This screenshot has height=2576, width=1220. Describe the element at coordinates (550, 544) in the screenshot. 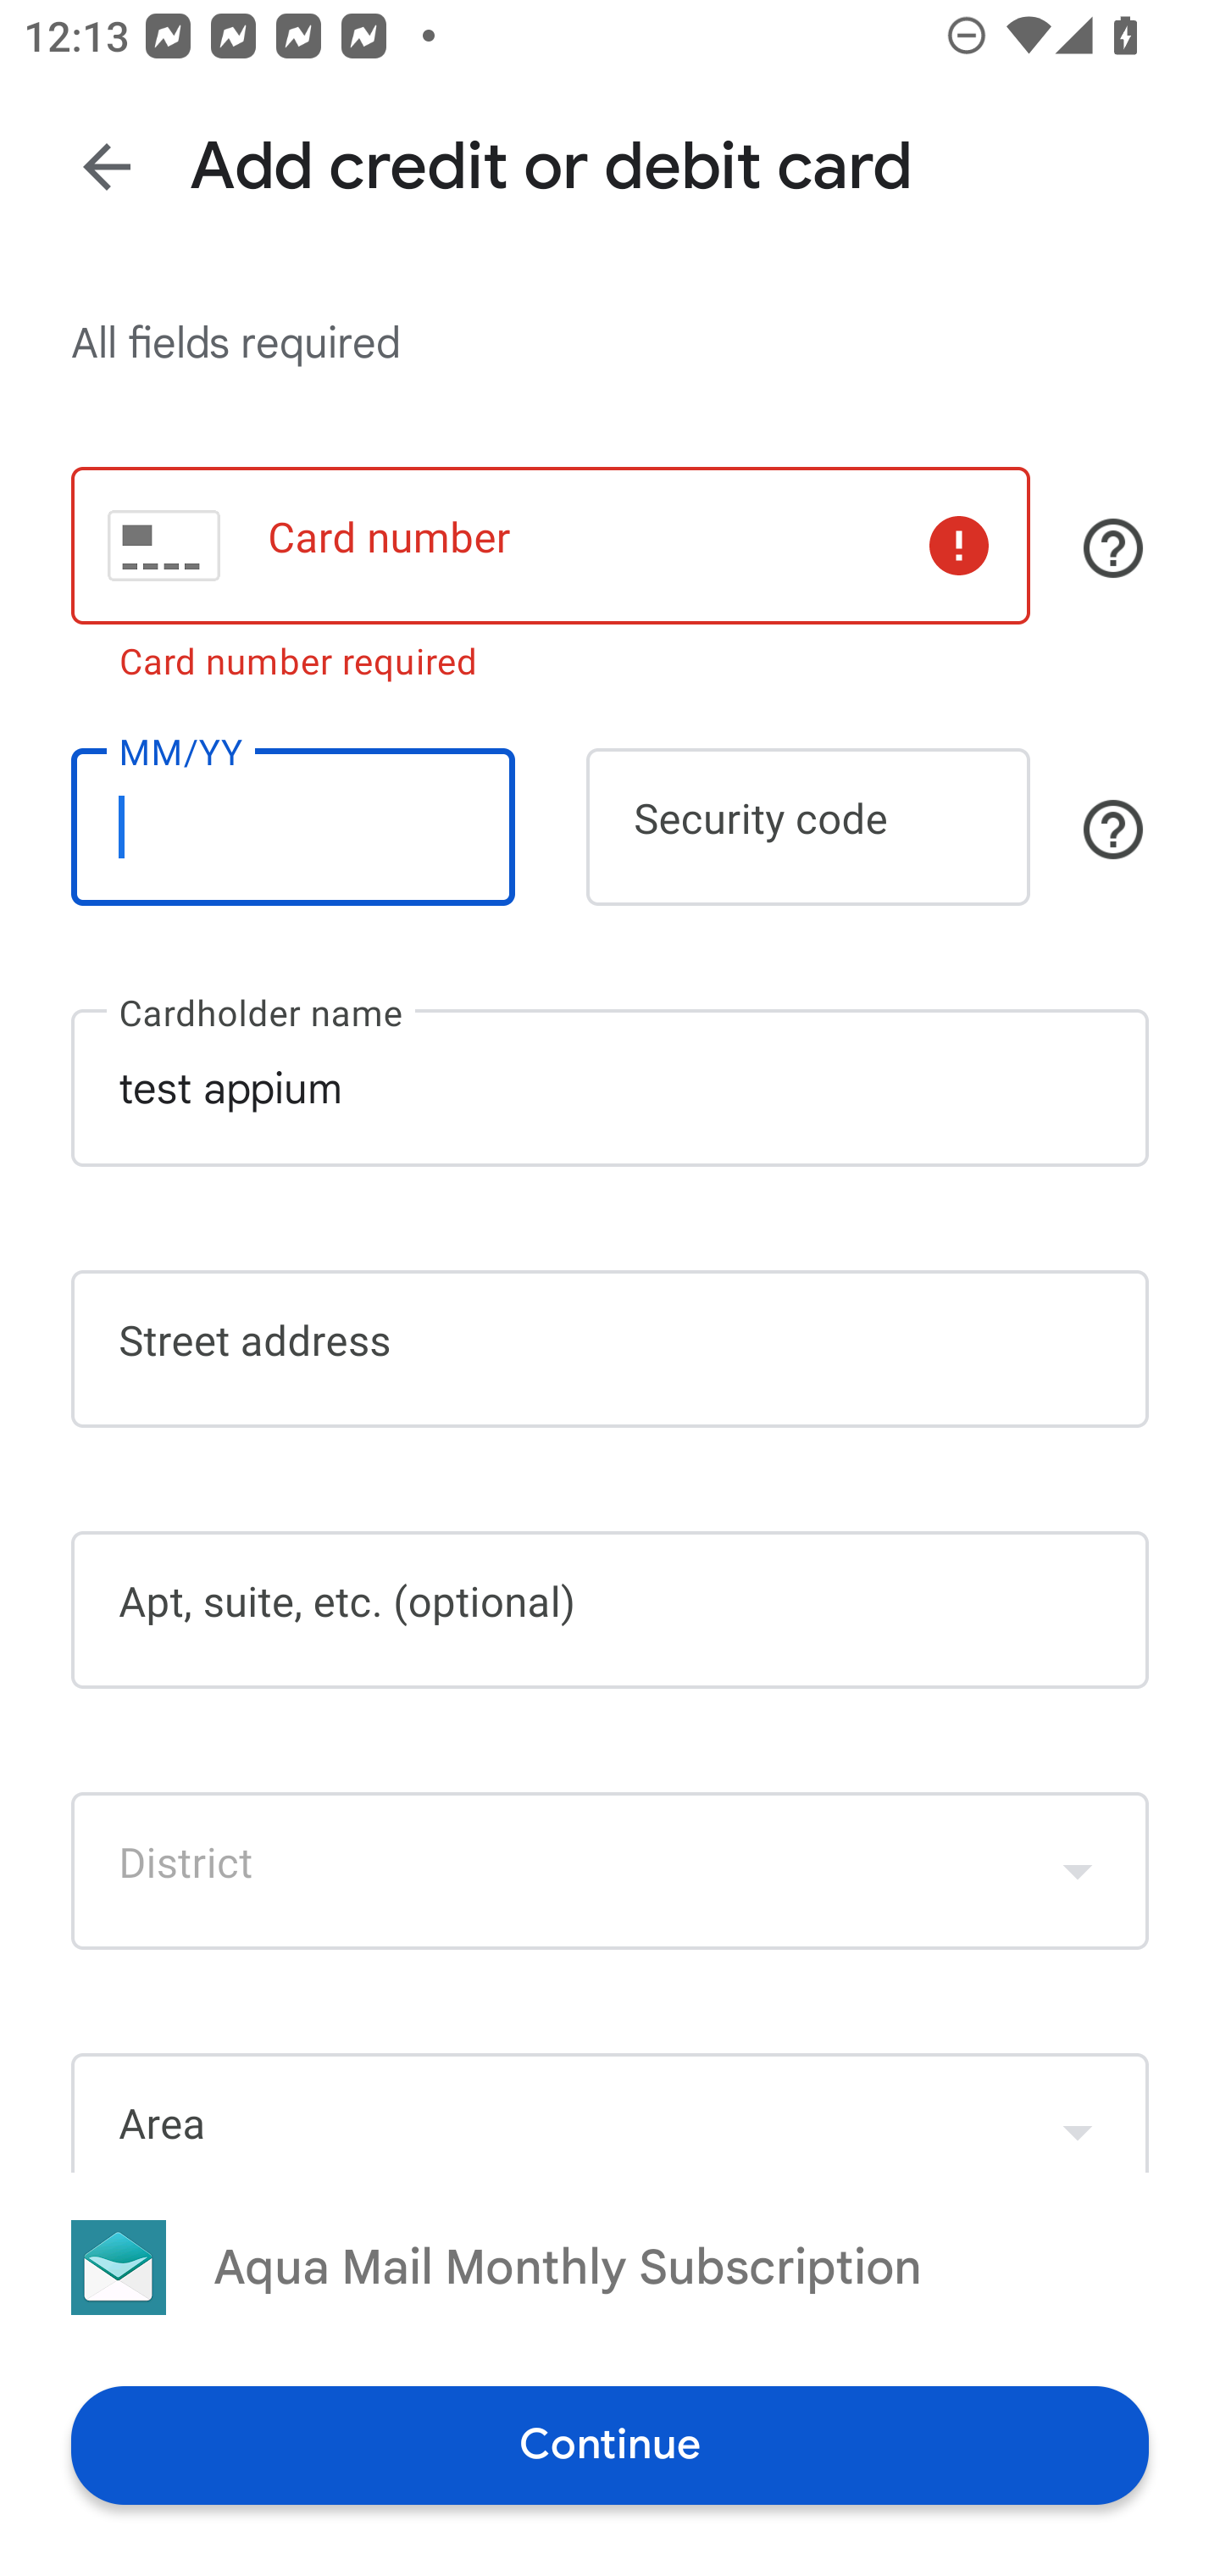

I see `Card number` at that location.